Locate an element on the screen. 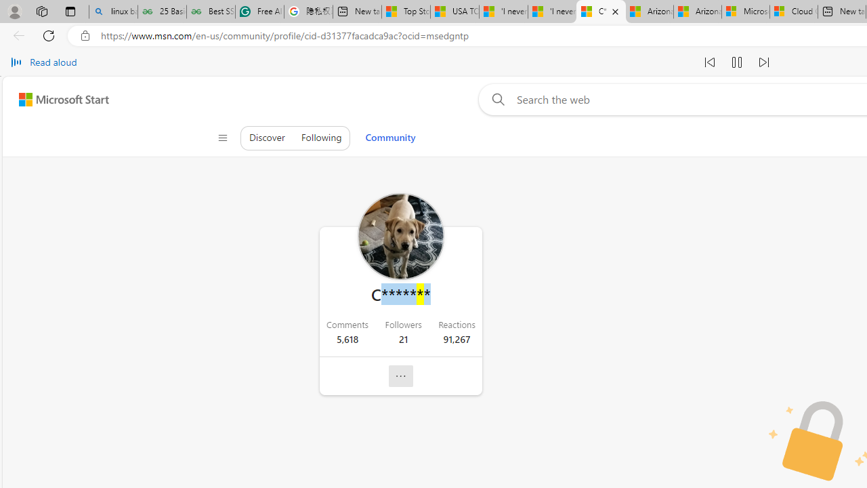  25 Basic Linux Commands For Beginners - GeeksforGeeks is located at coordinates (162, 12).